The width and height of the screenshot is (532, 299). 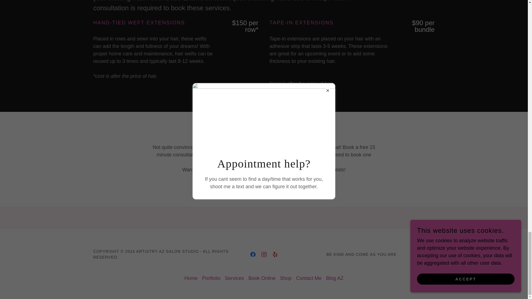 What do you see at coordinates (285, 278) in the screenshot?
I see `Shop` at bounding box center [285, 278].